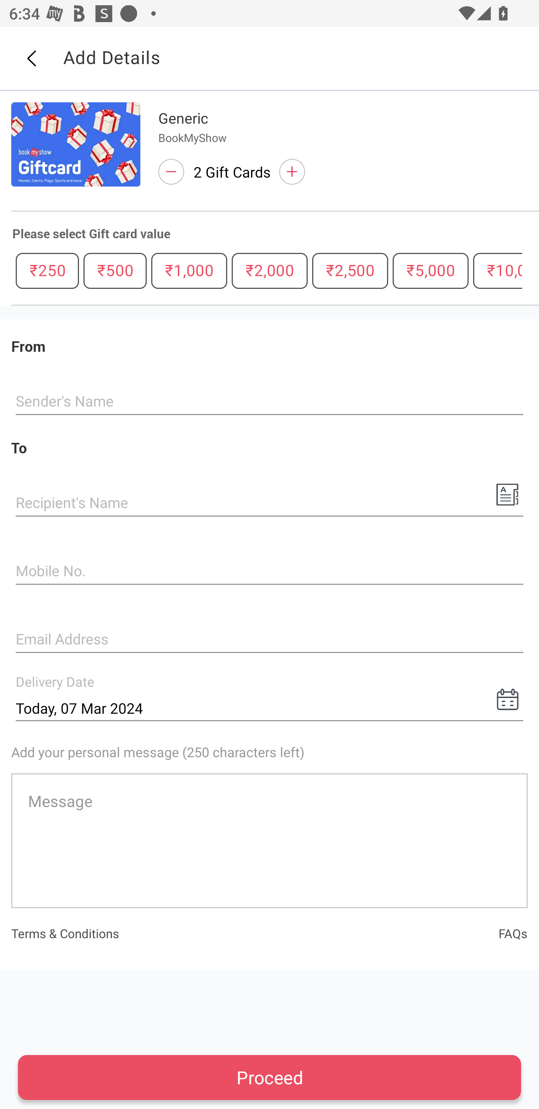  Describe the element at coordinates (269, 271) in the screenshot. I see `₹2,000` at that location.